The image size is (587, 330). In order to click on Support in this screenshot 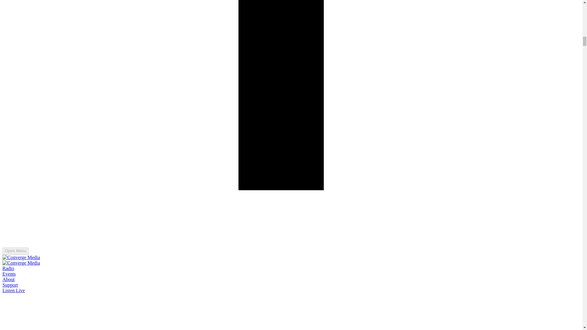, I will do `click(10, 285)`.